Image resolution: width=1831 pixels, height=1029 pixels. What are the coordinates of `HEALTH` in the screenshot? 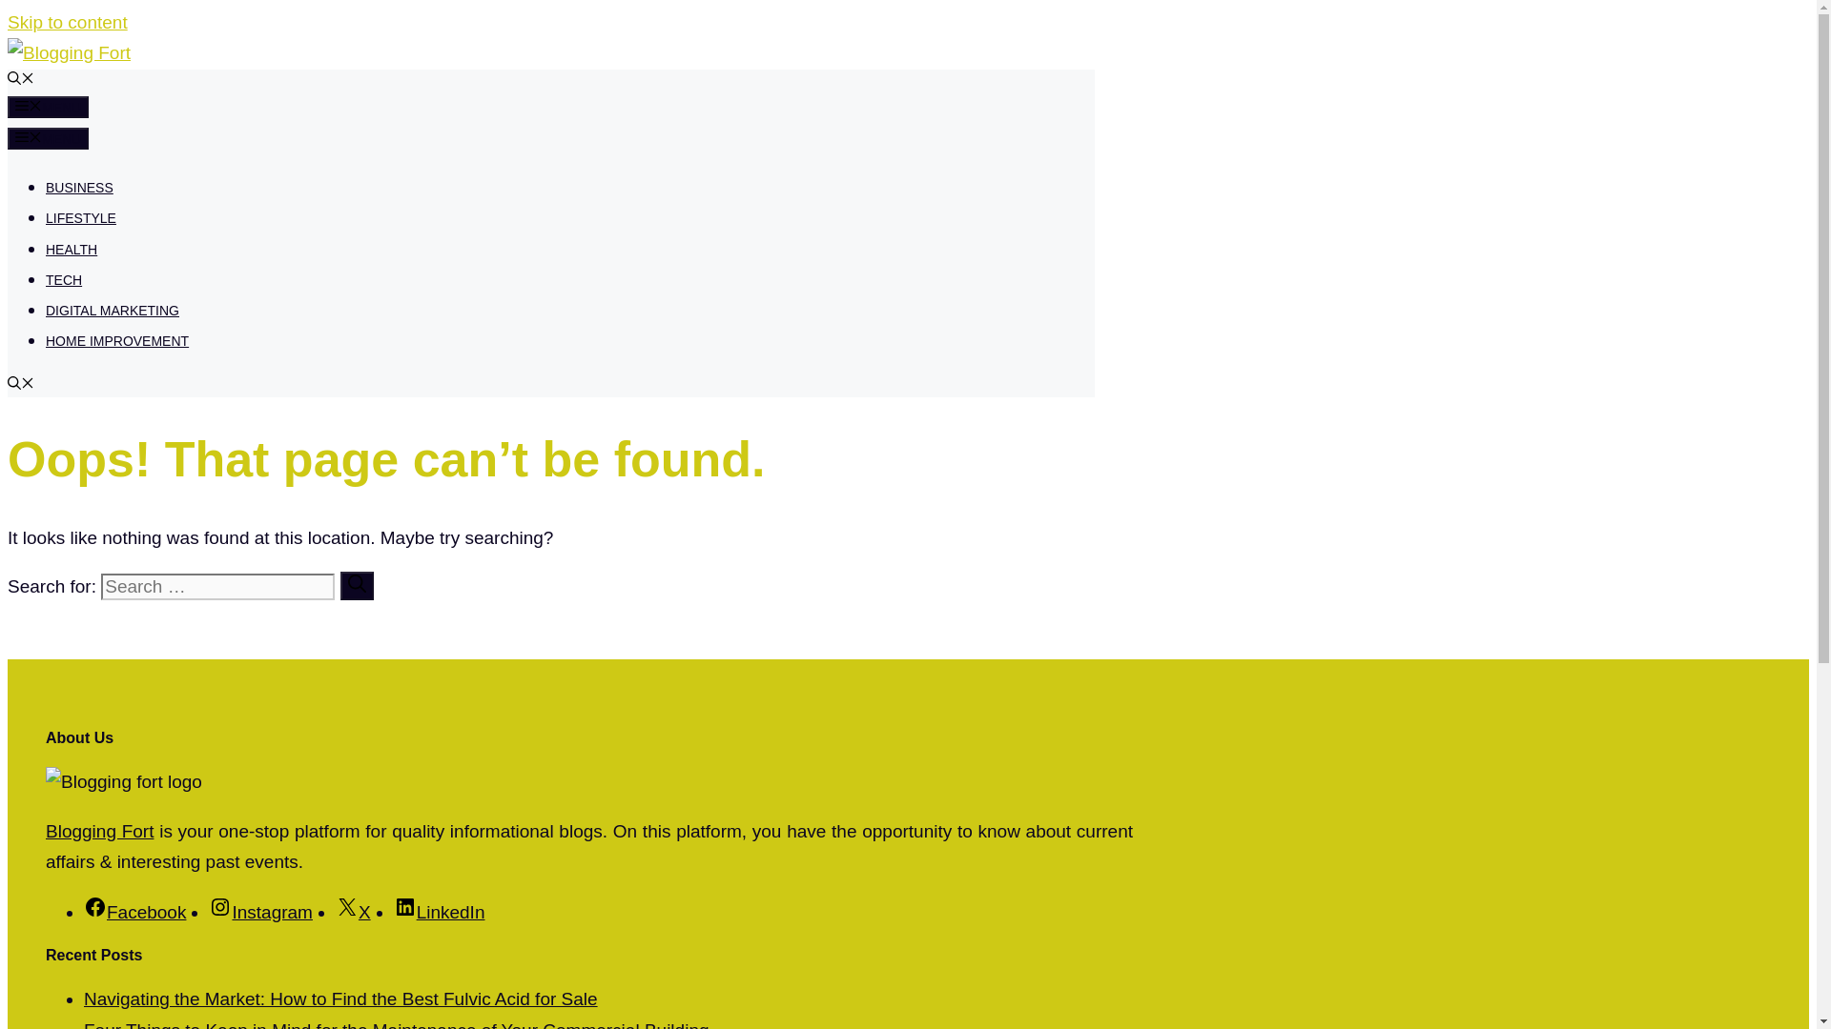 It's located at (71, 250).